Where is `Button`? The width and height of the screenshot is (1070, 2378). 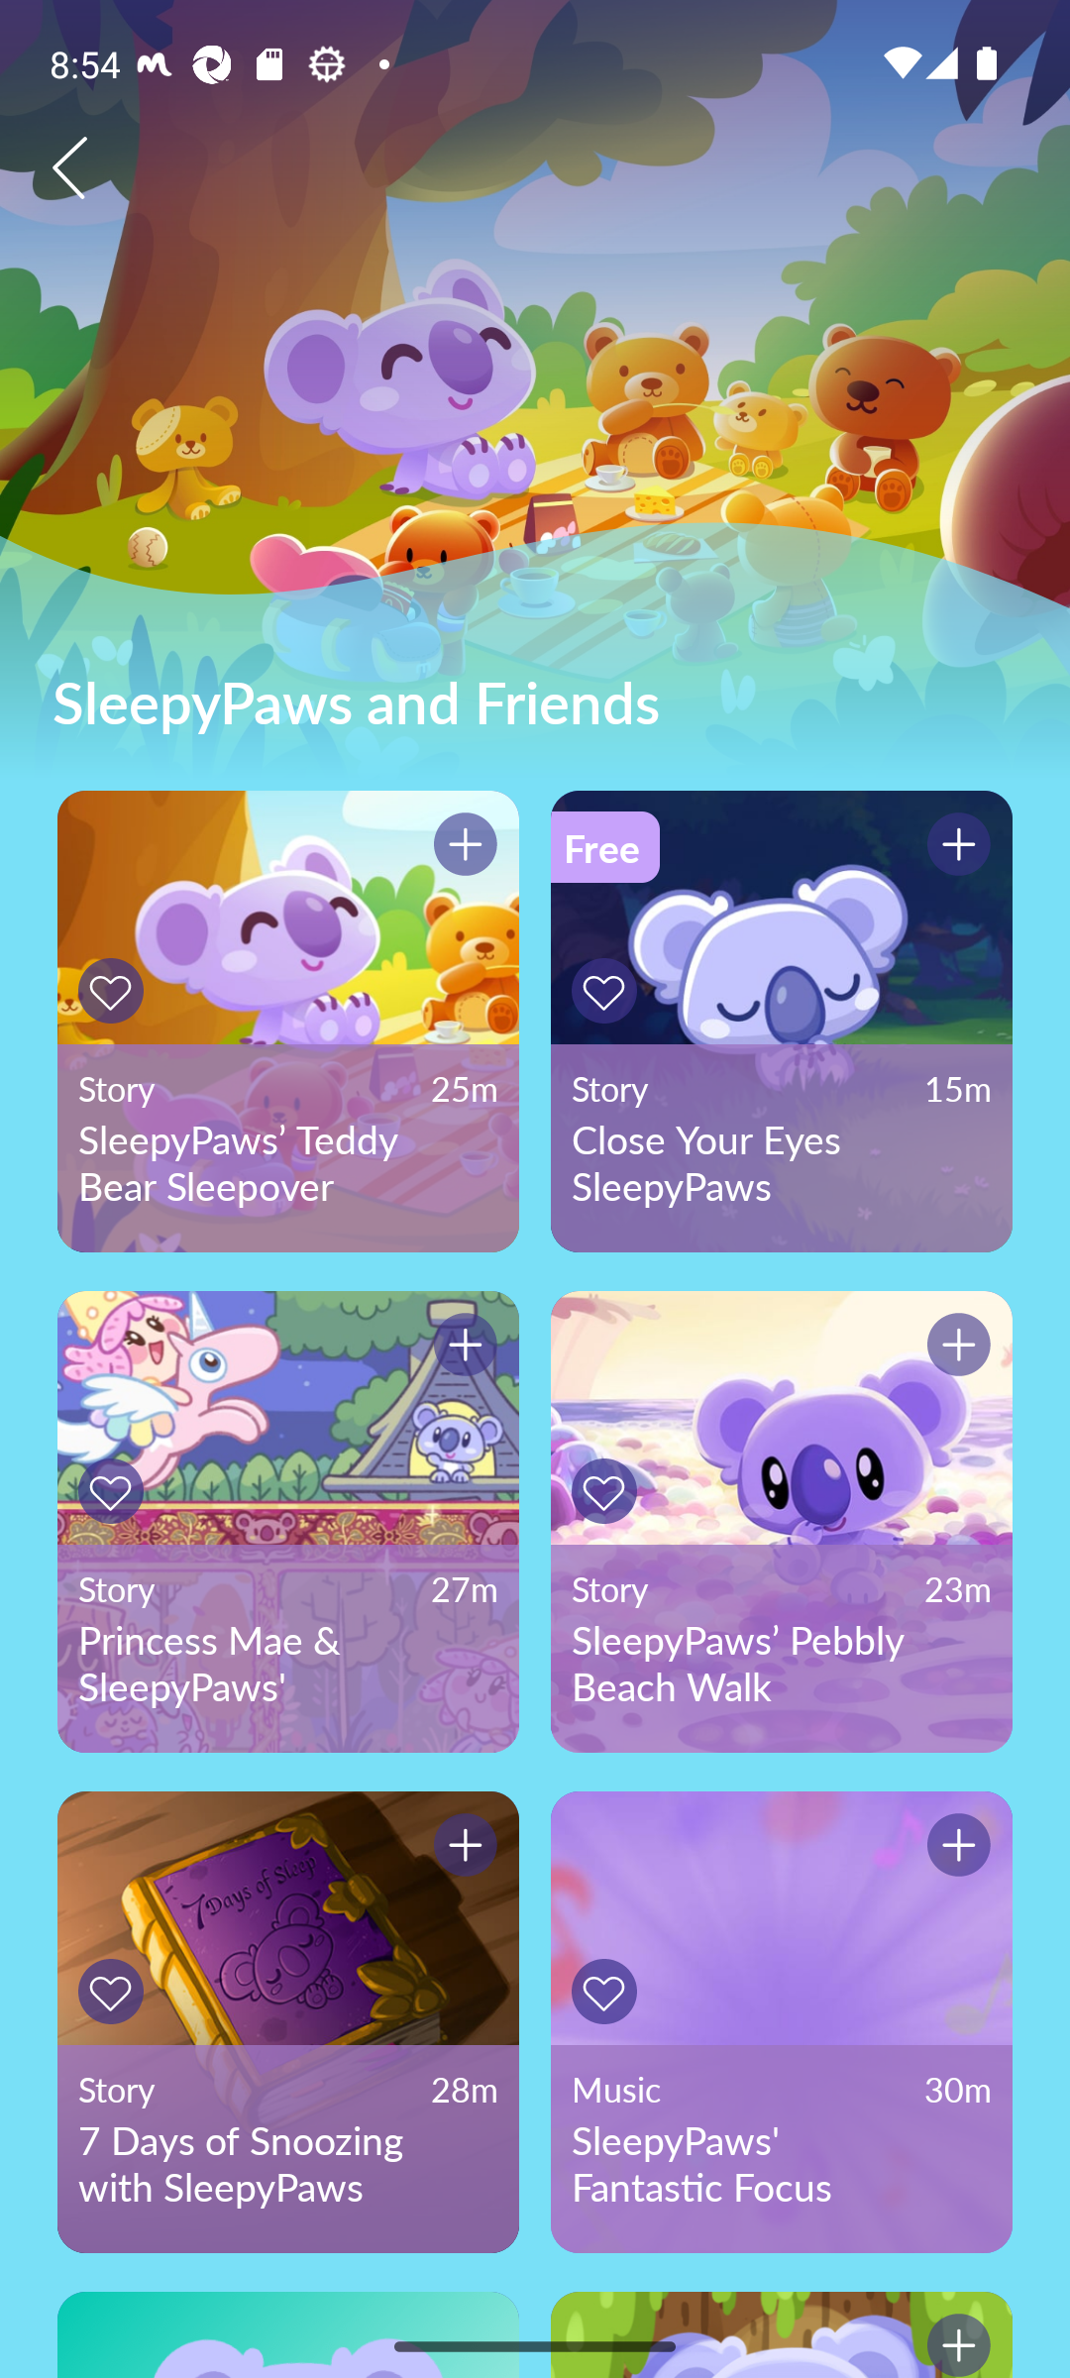 Button is located at coordinates (461, 847).